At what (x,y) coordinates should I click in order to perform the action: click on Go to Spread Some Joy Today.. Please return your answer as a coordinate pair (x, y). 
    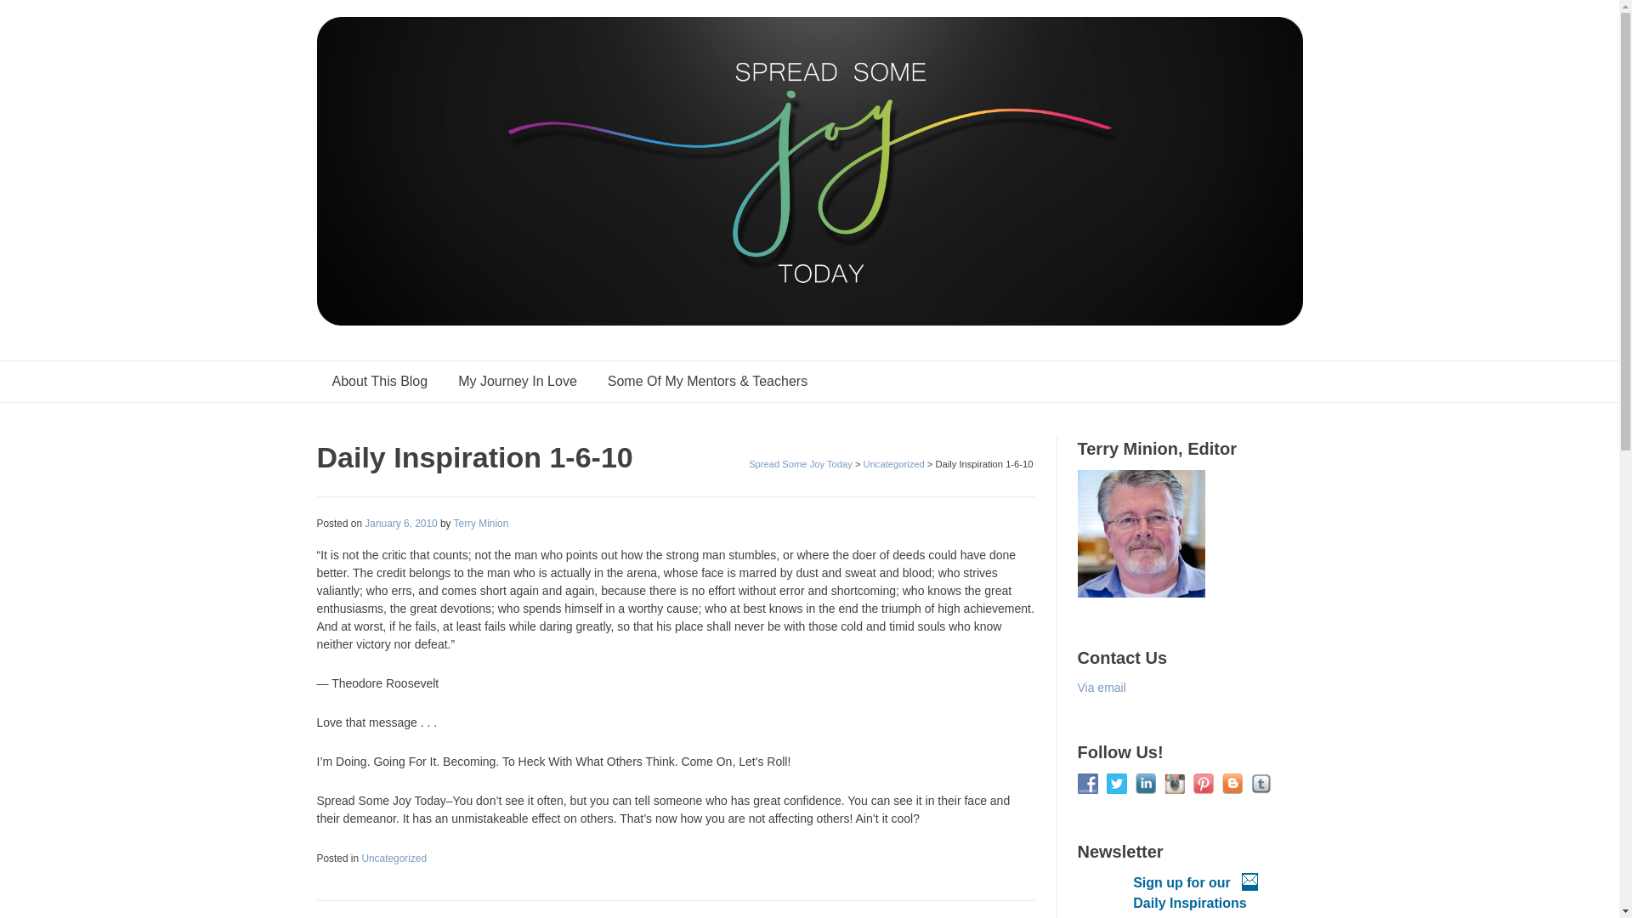
    Looking at the image, I should click on (801, 464).